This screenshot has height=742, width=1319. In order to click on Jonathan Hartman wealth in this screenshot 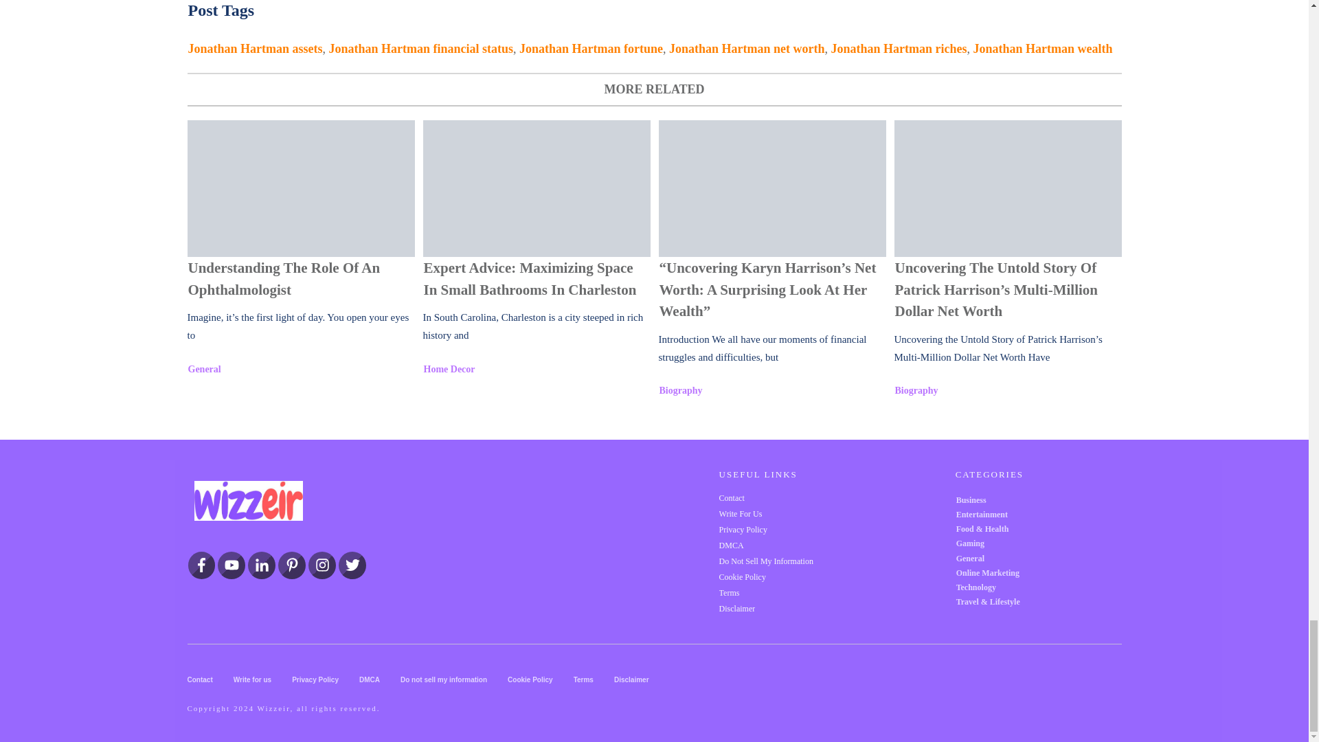, I will do `click(1043, 48)`.